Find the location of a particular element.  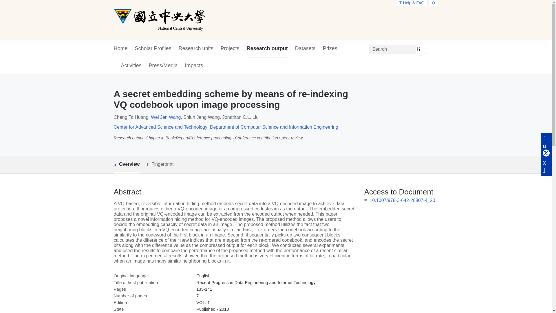

Overview is located at coordinates (126, 165).